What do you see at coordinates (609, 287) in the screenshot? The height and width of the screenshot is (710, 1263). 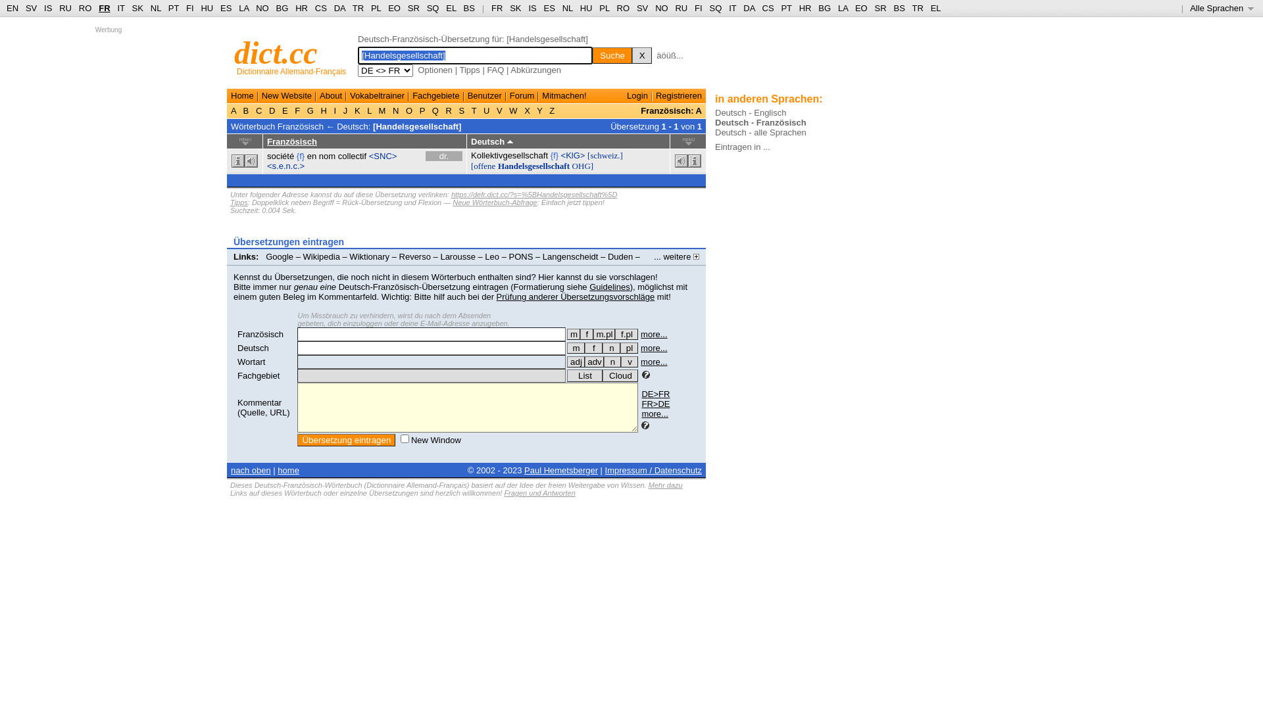 I see `Guidelines` at bounding box center [609, 287].